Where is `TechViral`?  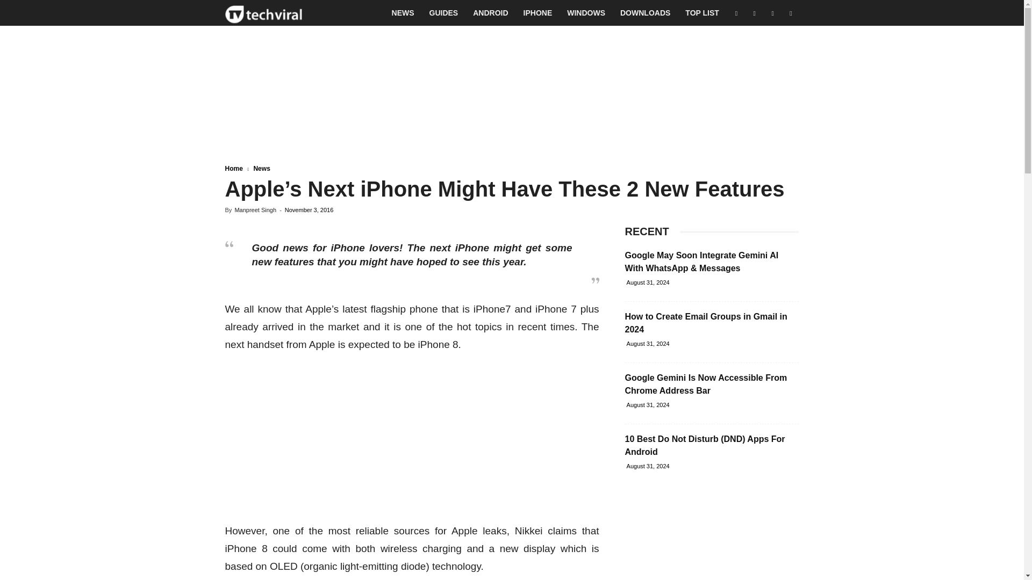
TechViral is located at coordinates (263, 13).